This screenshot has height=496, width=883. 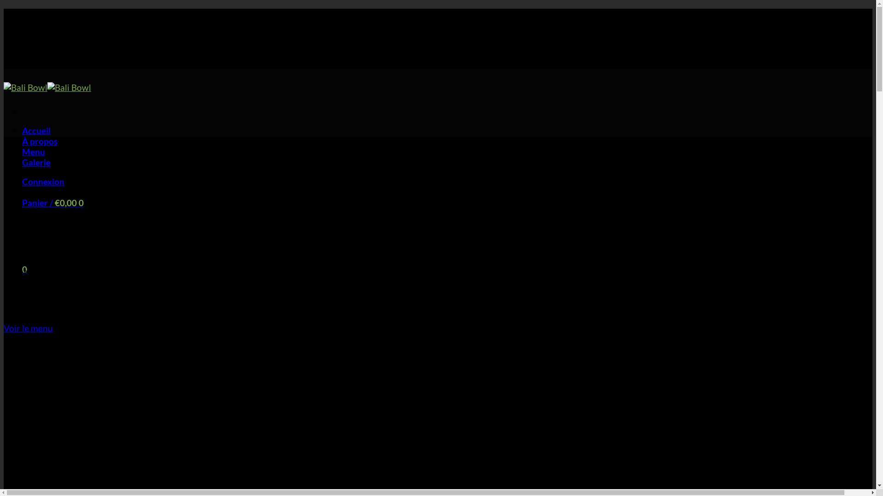 I want to click on Connexion, so click(x=43, y=182).